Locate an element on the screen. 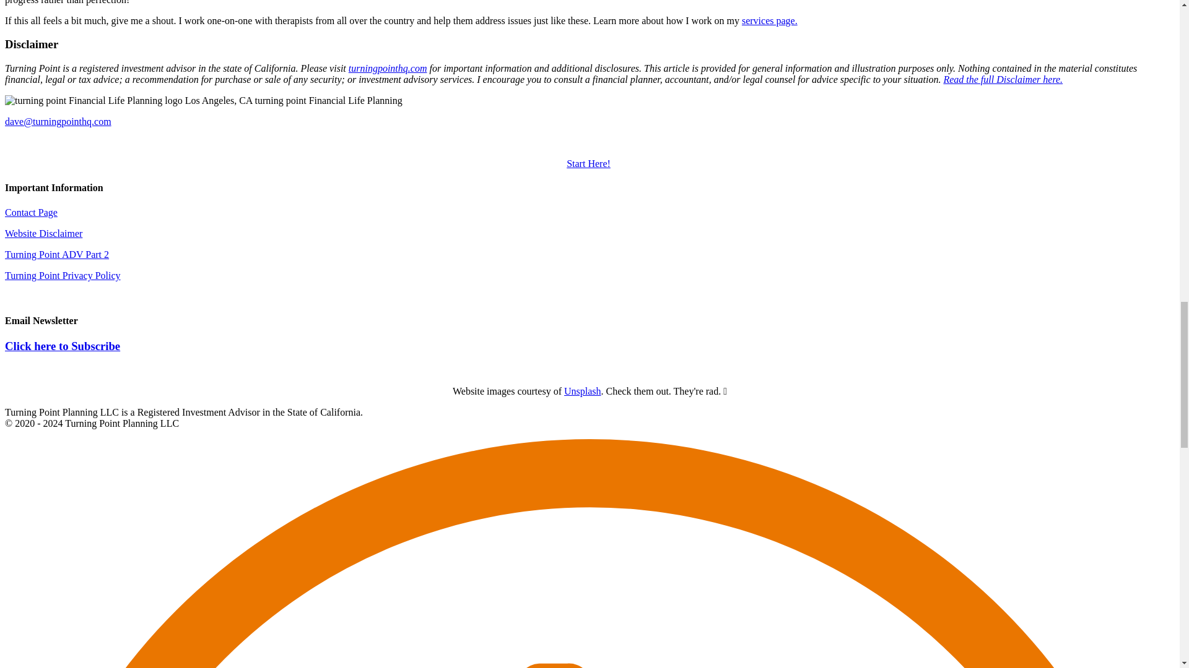 The width and height of the screenshot is (1189, 668). Unsplash is located at coordinates (582, 391).